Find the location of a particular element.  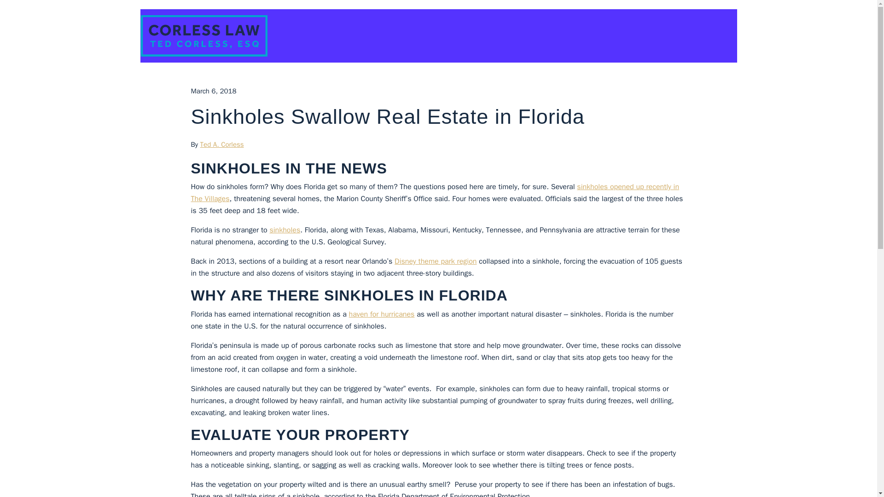

sinkholes is located at coordinates (285, 230).